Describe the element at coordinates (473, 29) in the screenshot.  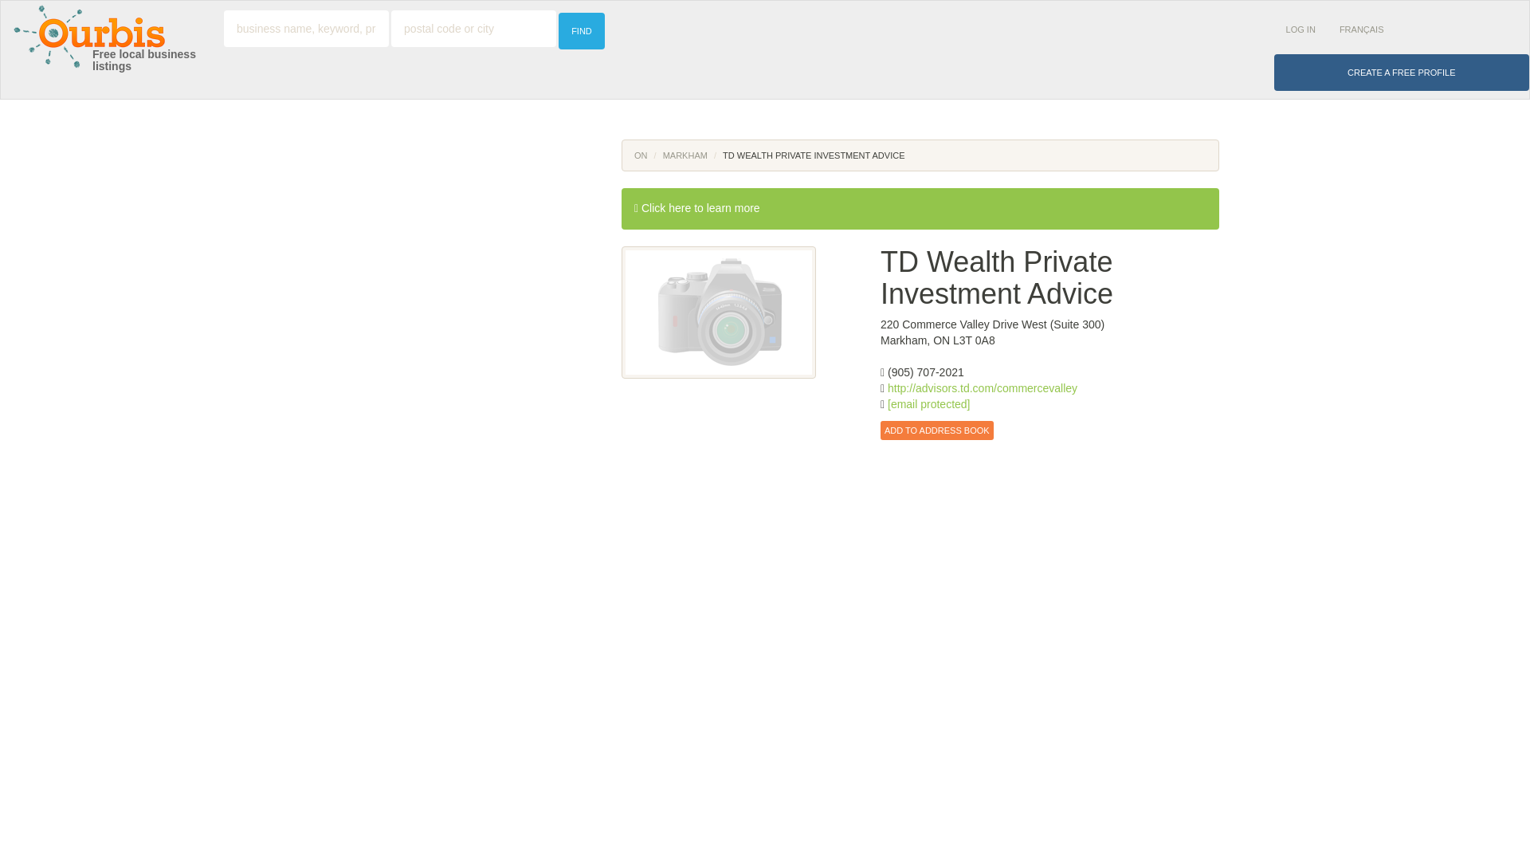
I see `postal code or city` at that location.